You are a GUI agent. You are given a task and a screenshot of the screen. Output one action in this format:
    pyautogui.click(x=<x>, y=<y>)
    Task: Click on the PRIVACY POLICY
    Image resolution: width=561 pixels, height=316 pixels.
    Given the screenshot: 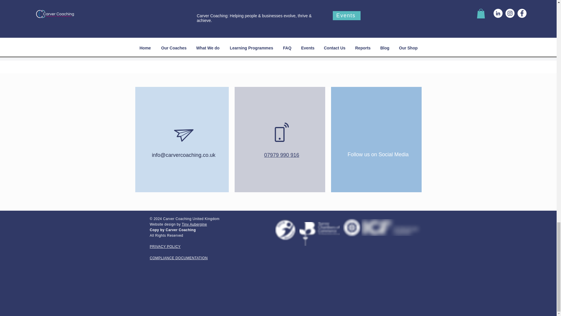 What is the action you would take?
    pyautogui.click(x=165, y=246)
    